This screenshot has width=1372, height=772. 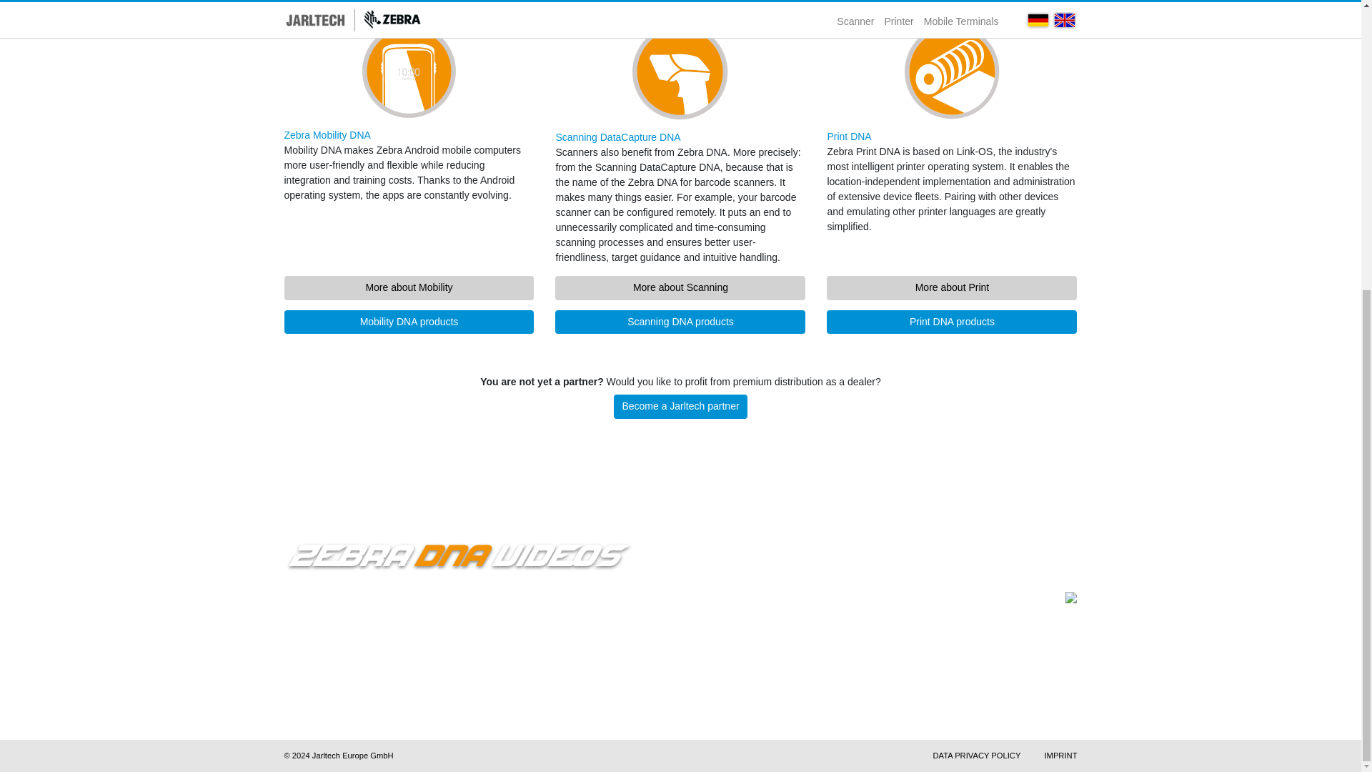 I want to click on Become a Jarltech partner, so click(x=680, y=406).